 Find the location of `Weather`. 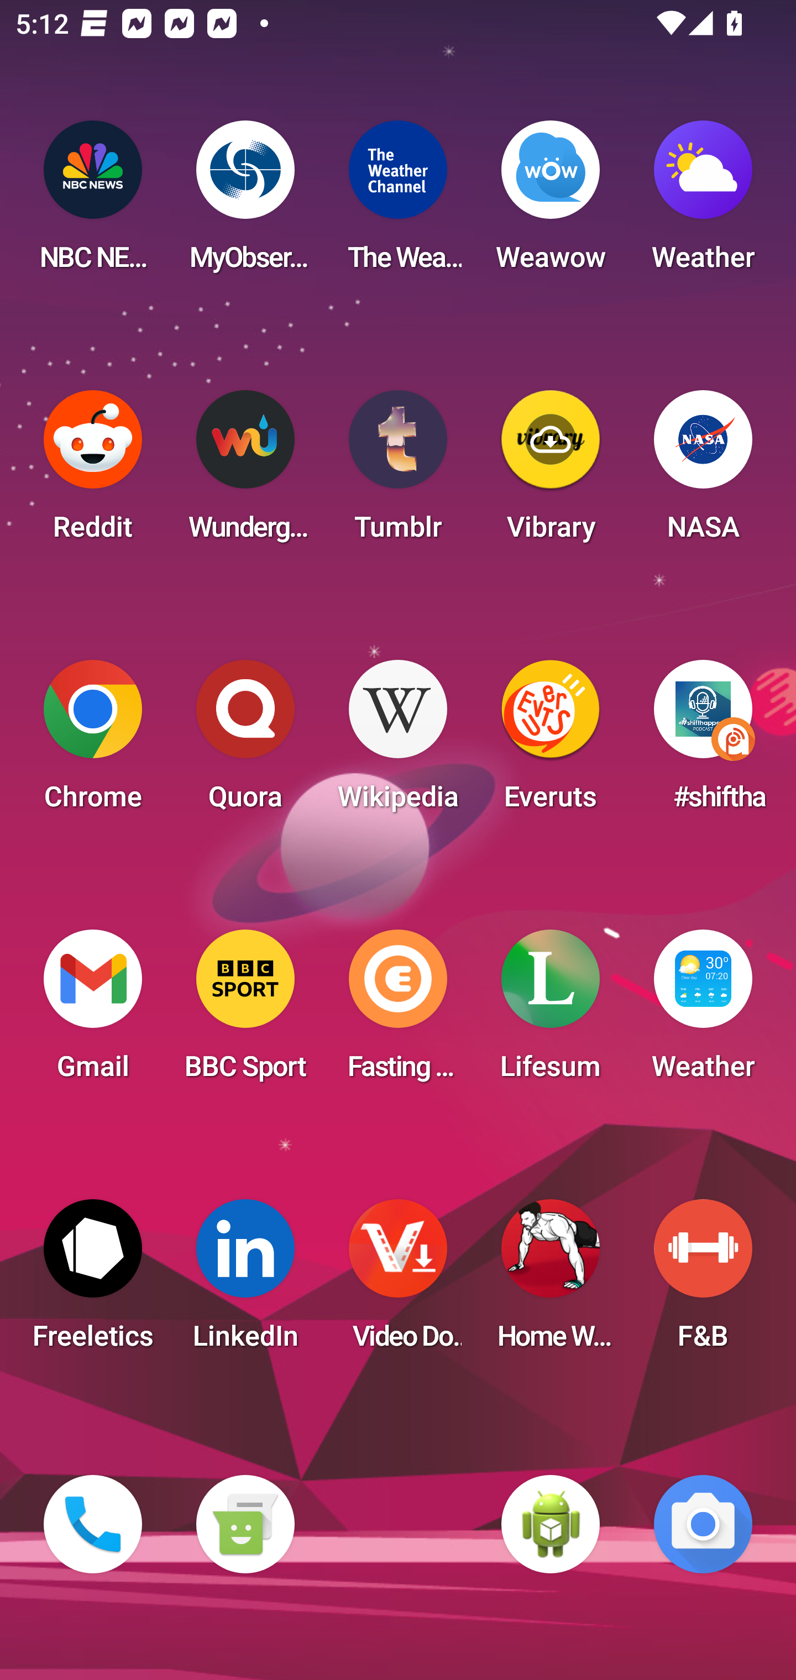

Weather is located at coordinates (703, 1011).